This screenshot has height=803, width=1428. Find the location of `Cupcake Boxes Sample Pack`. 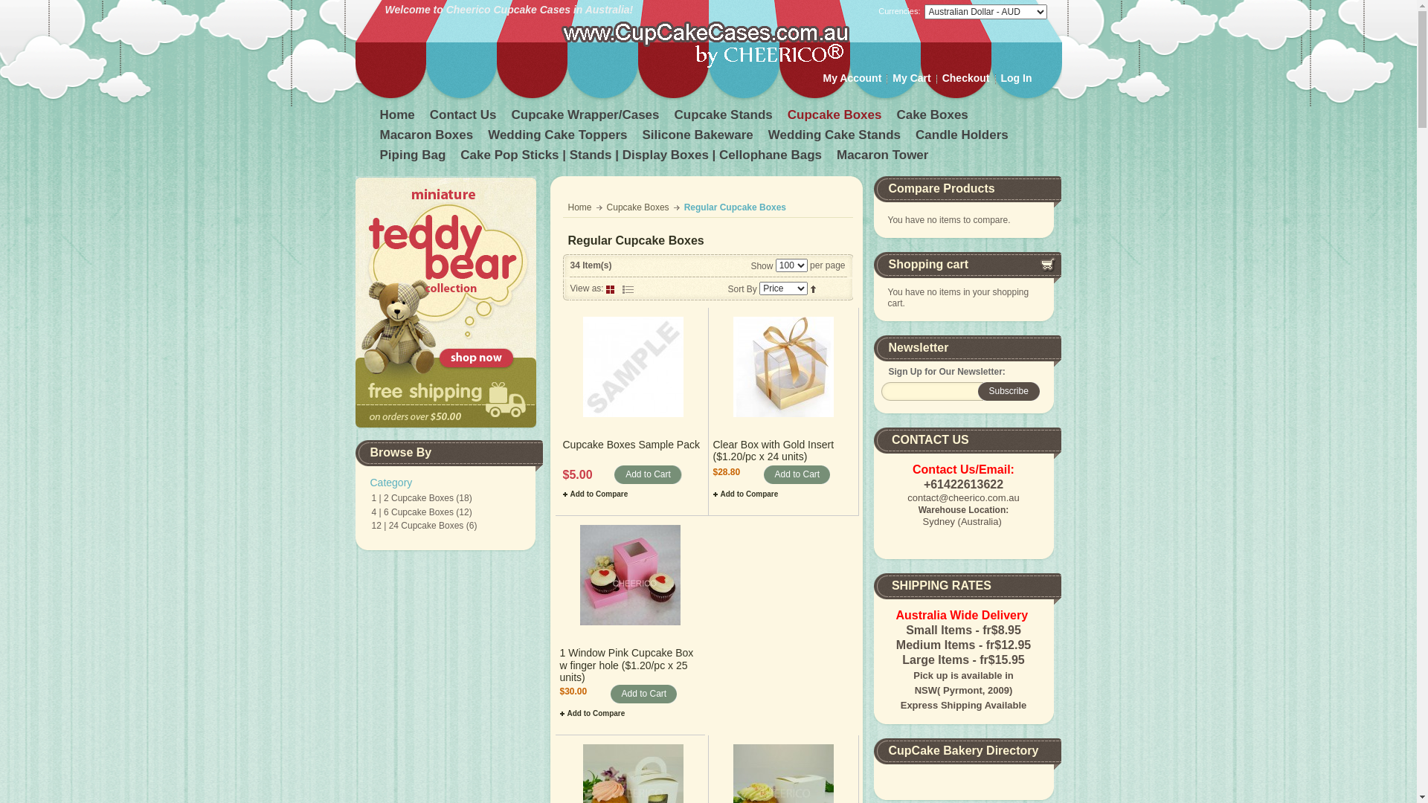

Cupcake Boxes Sample Pack is located at coordinates (633, 367).